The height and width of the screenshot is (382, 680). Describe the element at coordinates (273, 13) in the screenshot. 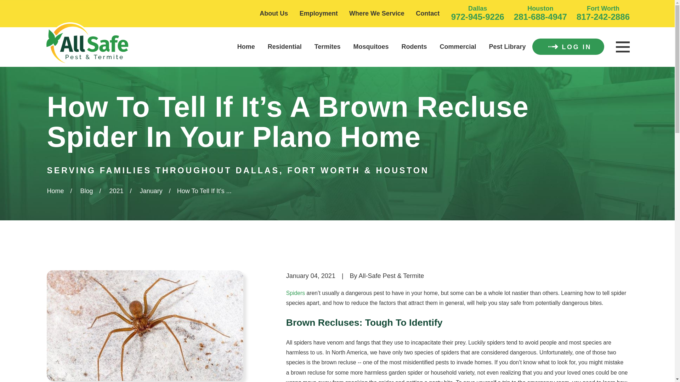

I see `About Us` at that location.